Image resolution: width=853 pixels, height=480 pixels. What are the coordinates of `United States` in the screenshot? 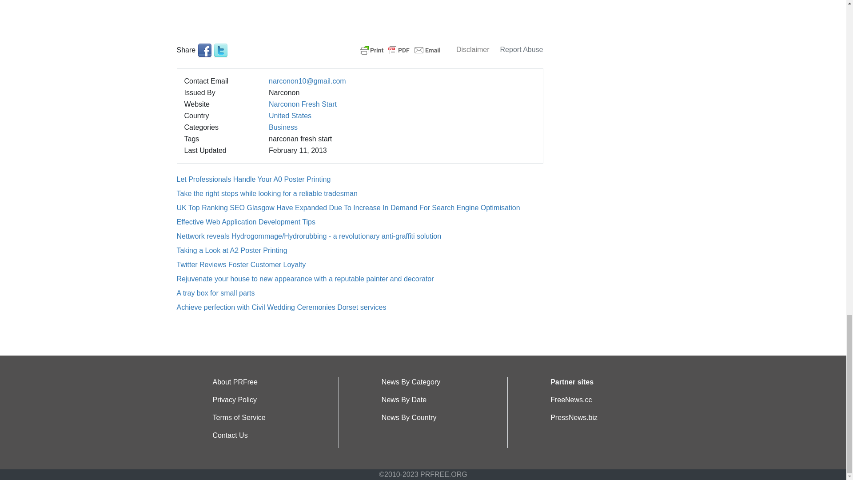 It's located at (290, 116).